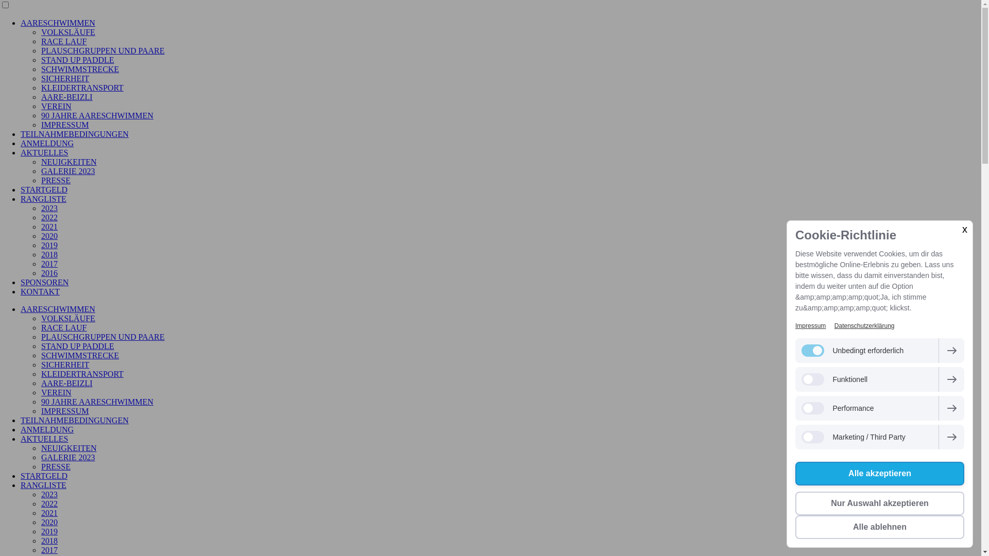 The width and height of the screenshot is (989, 556). Describe the element at coordinates (82, 374) in the screenshot. I see `KLEIDERTRANSPORT` at that location.